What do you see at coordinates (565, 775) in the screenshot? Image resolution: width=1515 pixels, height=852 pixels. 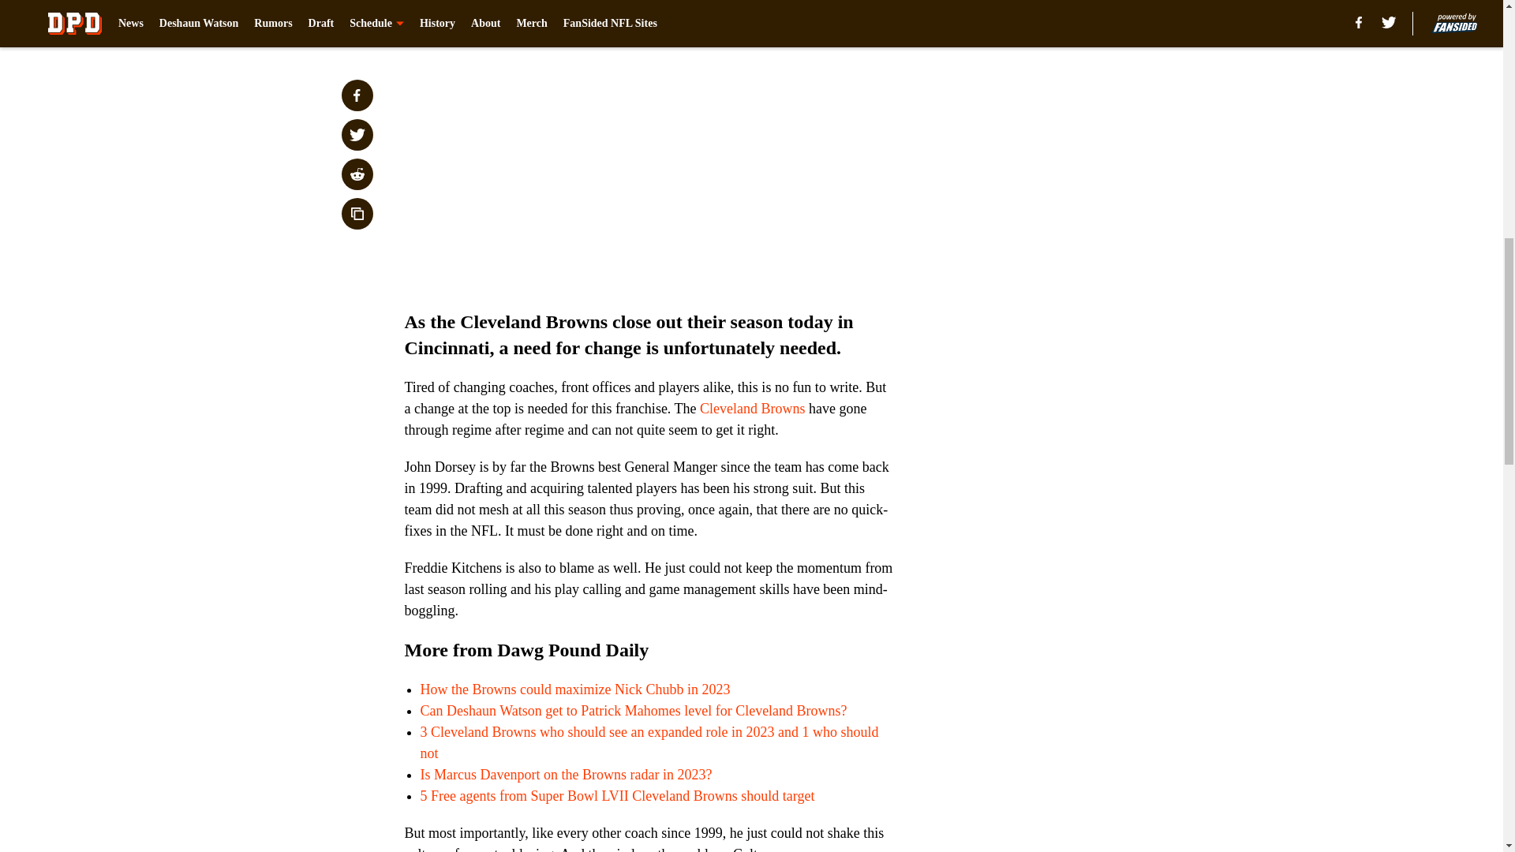 I see `Is Marcus Davenport on the Browns radar in 2023?` at bounding box center [565, 775].